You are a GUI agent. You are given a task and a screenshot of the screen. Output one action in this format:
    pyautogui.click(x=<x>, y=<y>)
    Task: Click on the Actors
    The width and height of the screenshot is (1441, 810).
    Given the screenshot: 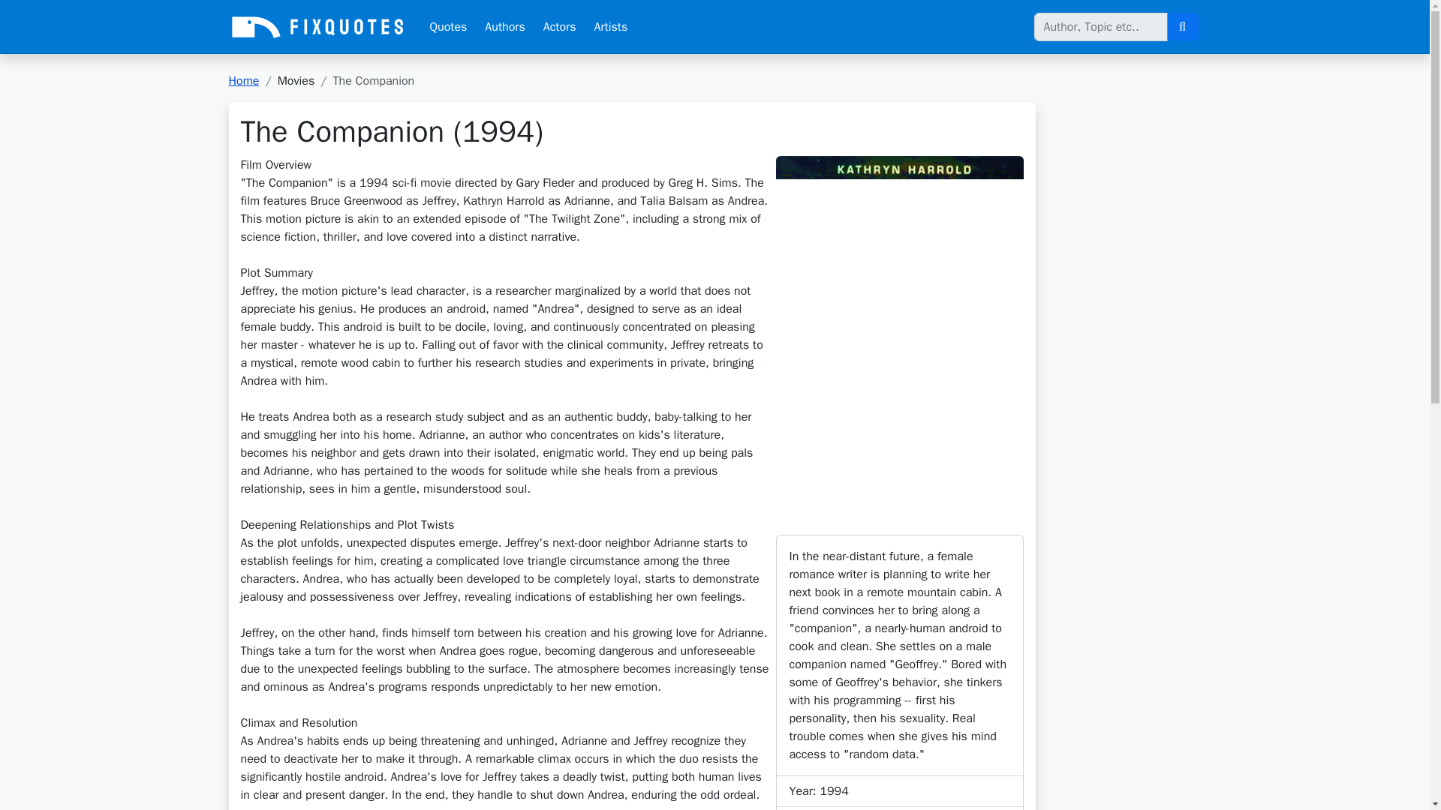 What is the action you would take?
    pyautogui.click(x=560, y=27)
    